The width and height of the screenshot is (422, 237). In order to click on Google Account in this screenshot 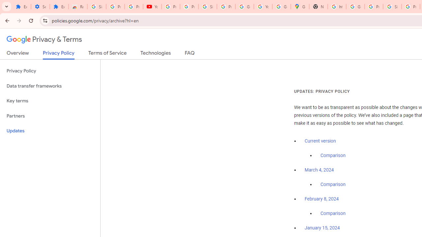, I will do `click(245, 7)`.